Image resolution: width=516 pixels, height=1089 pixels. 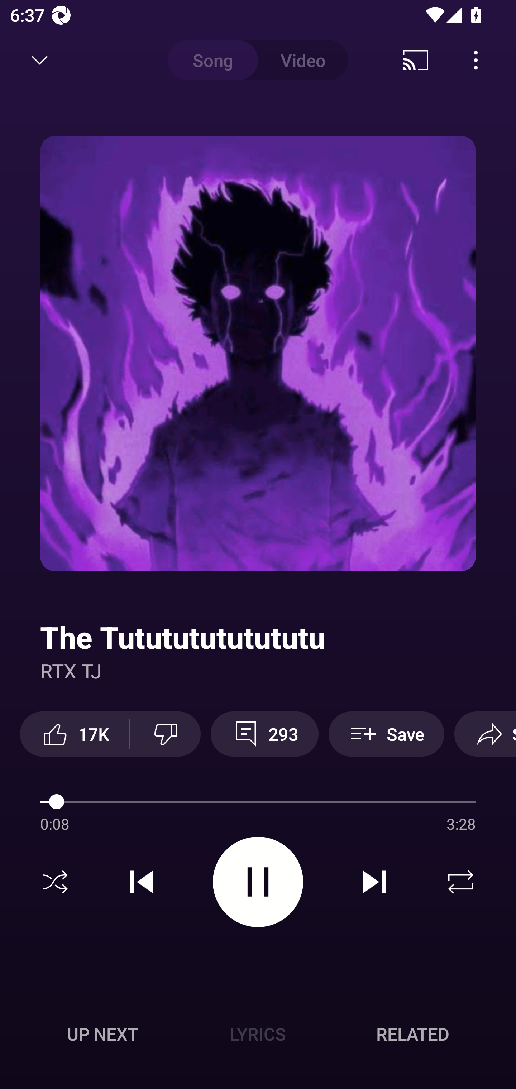 What do you see at coordinates (166, 734) in the screenshot?
I see `Dislike` at bounding box center [166, 734].